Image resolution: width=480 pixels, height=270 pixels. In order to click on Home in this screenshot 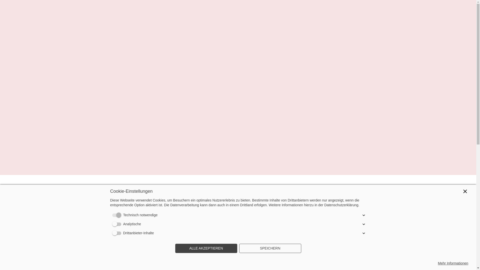, I will do `click(193, 190)`.